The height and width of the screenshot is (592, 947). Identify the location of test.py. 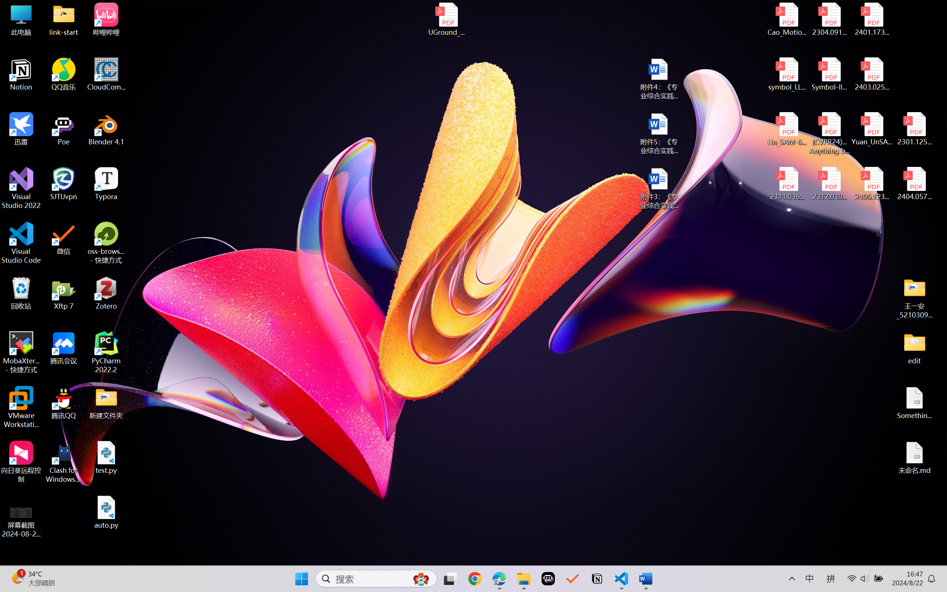
(107, 457).